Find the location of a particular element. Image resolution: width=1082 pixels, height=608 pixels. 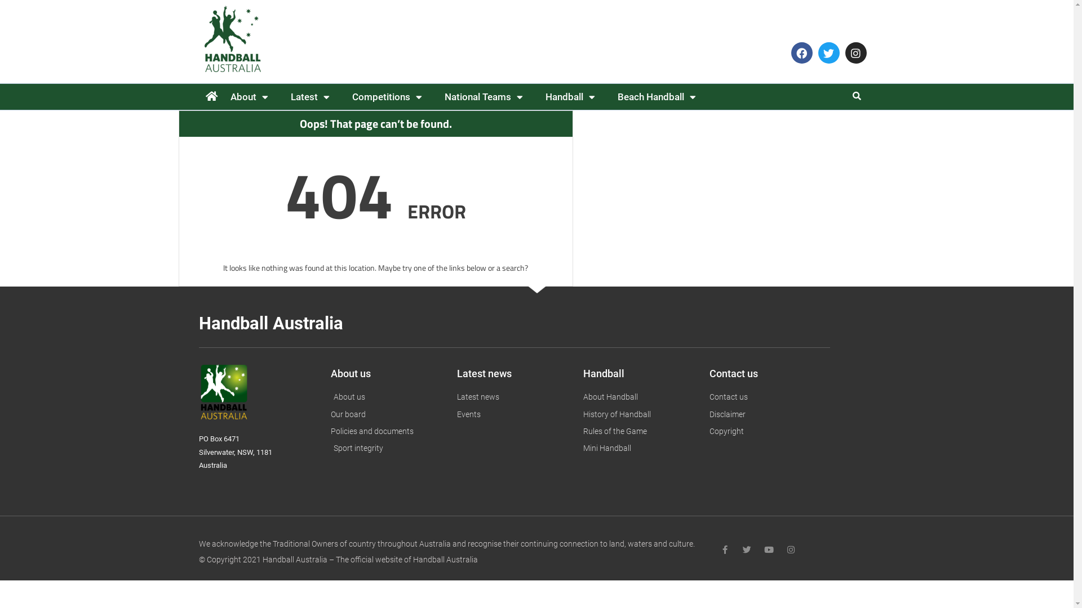

Sport integrity is located at coordinates (388, 448).